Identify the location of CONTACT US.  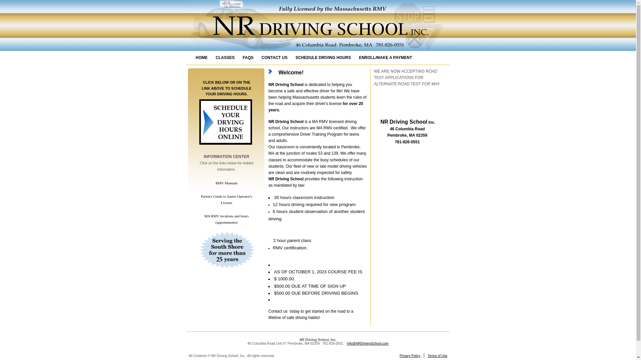
(274, 58).